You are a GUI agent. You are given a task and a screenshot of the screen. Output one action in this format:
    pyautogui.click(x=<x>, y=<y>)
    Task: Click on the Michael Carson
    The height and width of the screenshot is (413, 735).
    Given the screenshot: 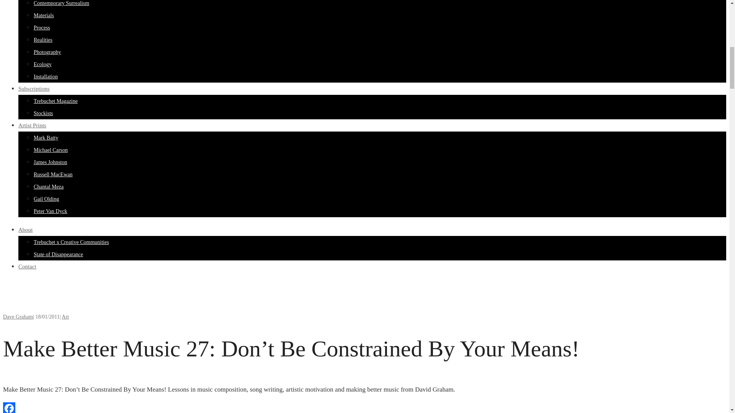 What is the action you would take?
    pyautogui.click(x=51, y=150)
    